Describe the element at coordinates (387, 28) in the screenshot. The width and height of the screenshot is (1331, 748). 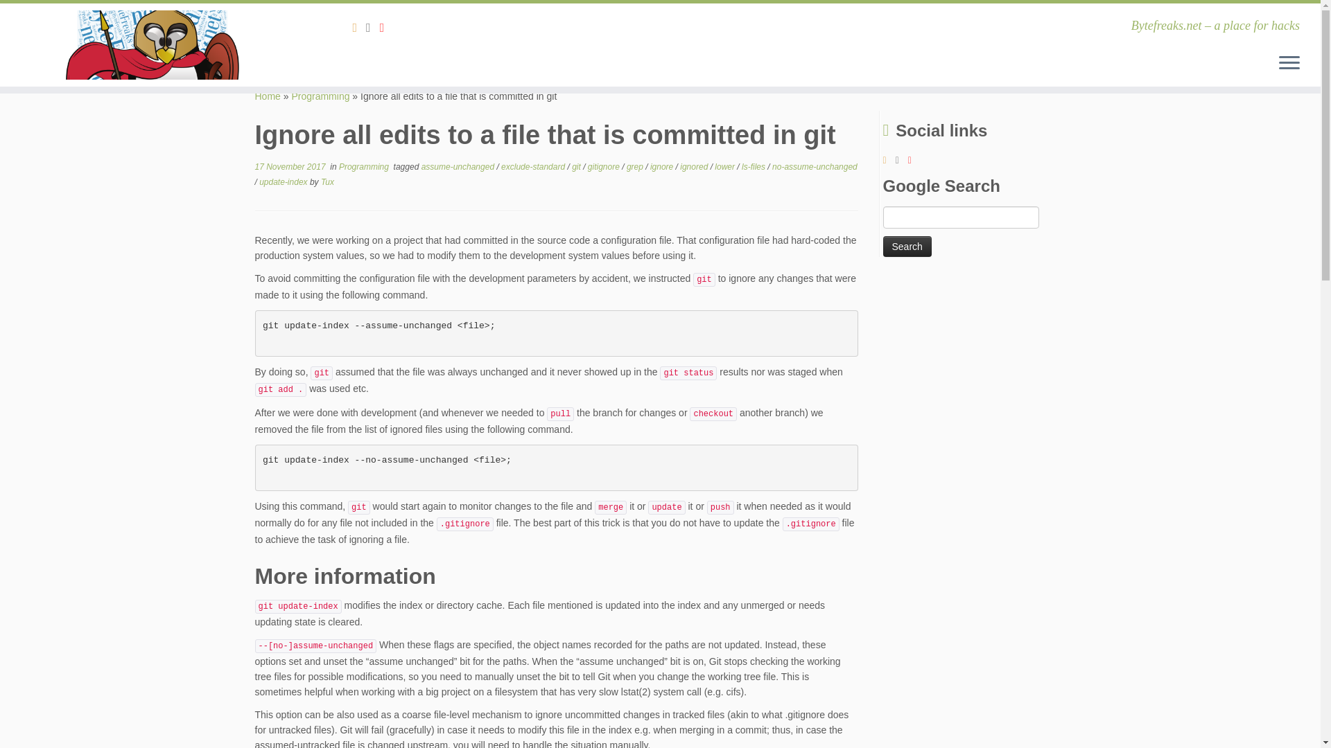
I see `Check out our amazing creations at YouTube` at that location.